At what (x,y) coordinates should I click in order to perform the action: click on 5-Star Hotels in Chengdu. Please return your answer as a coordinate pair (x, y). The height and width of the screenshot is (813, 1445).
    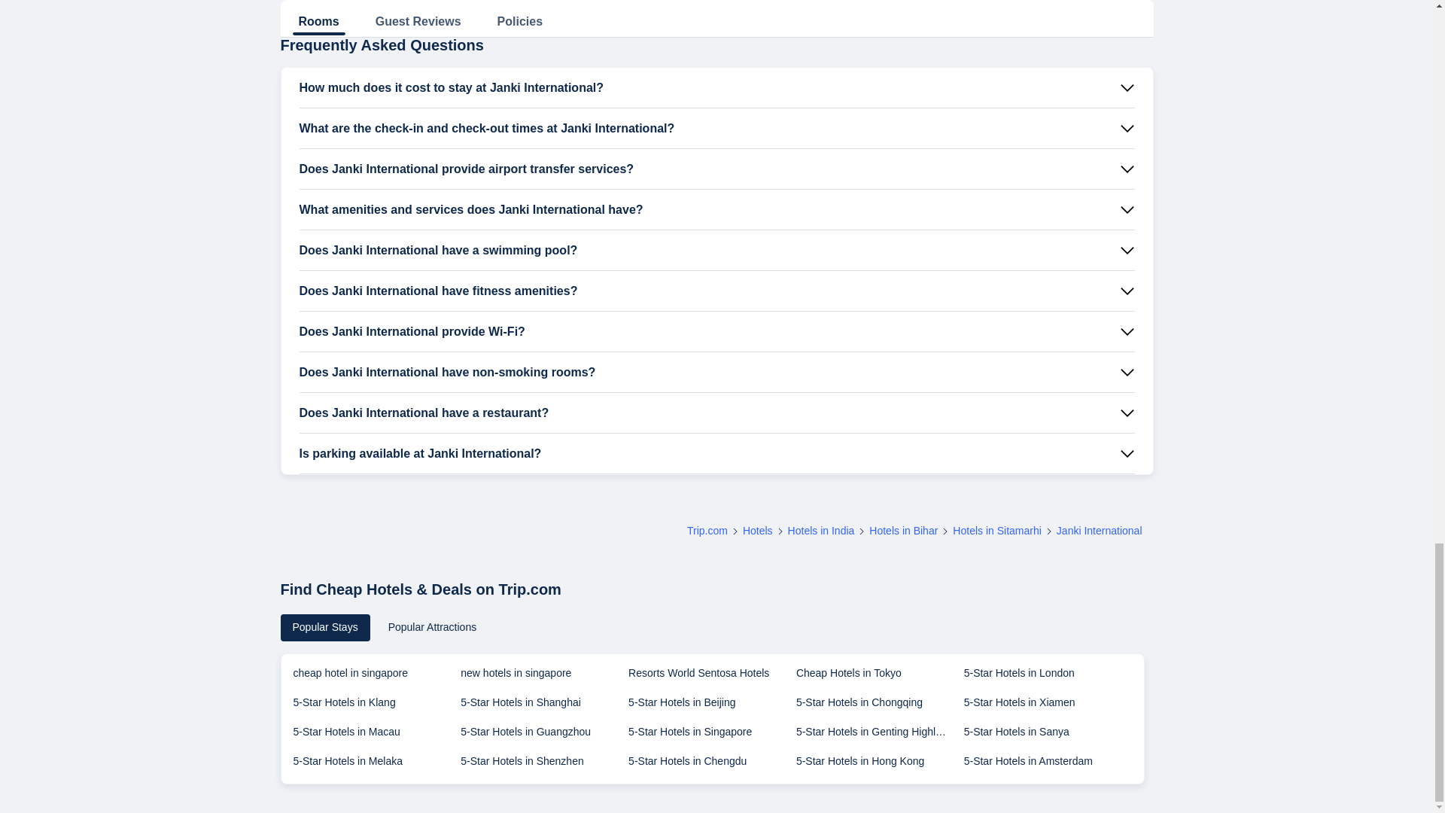
    Looking at the image, I should click on (712, 766).